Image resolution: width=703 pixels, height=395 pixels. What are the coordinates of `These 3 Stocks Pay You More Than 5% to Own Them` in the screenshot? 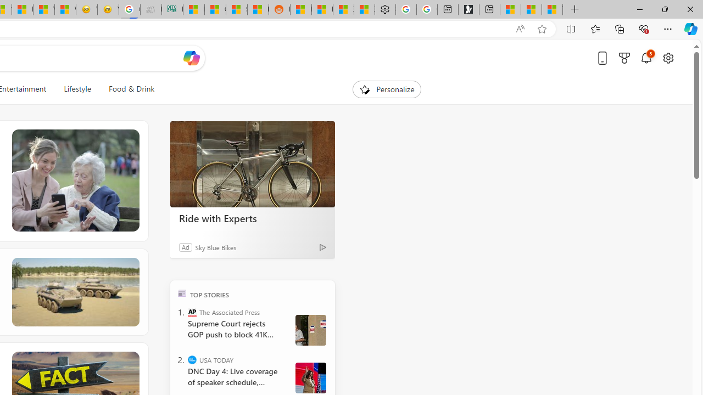 It's located at (551, 10).